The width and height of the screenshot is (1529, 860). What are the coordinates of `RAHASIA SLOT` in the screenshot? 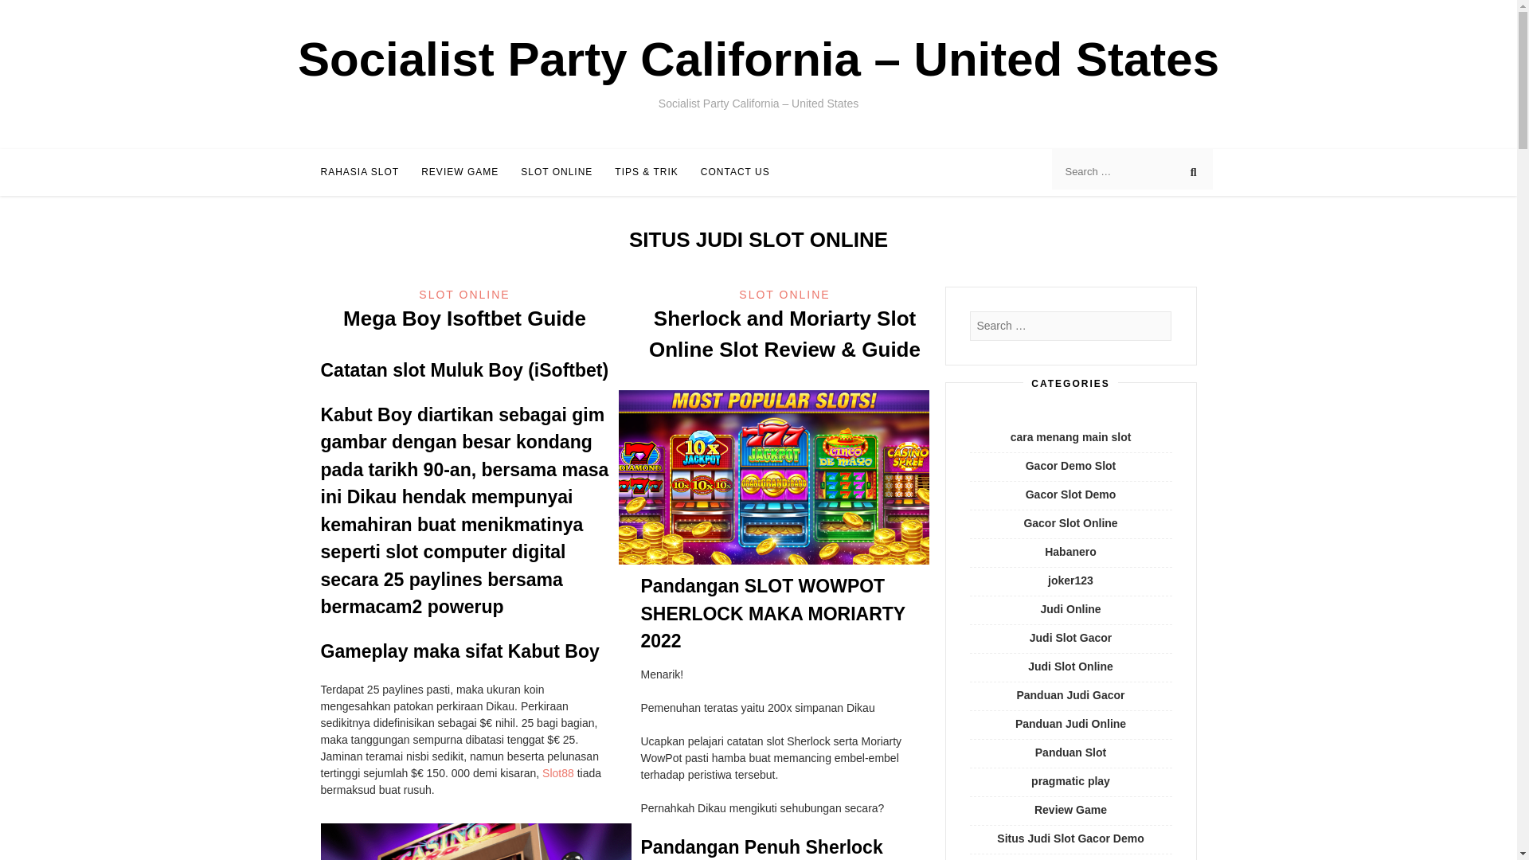 It's located at (359, 172).